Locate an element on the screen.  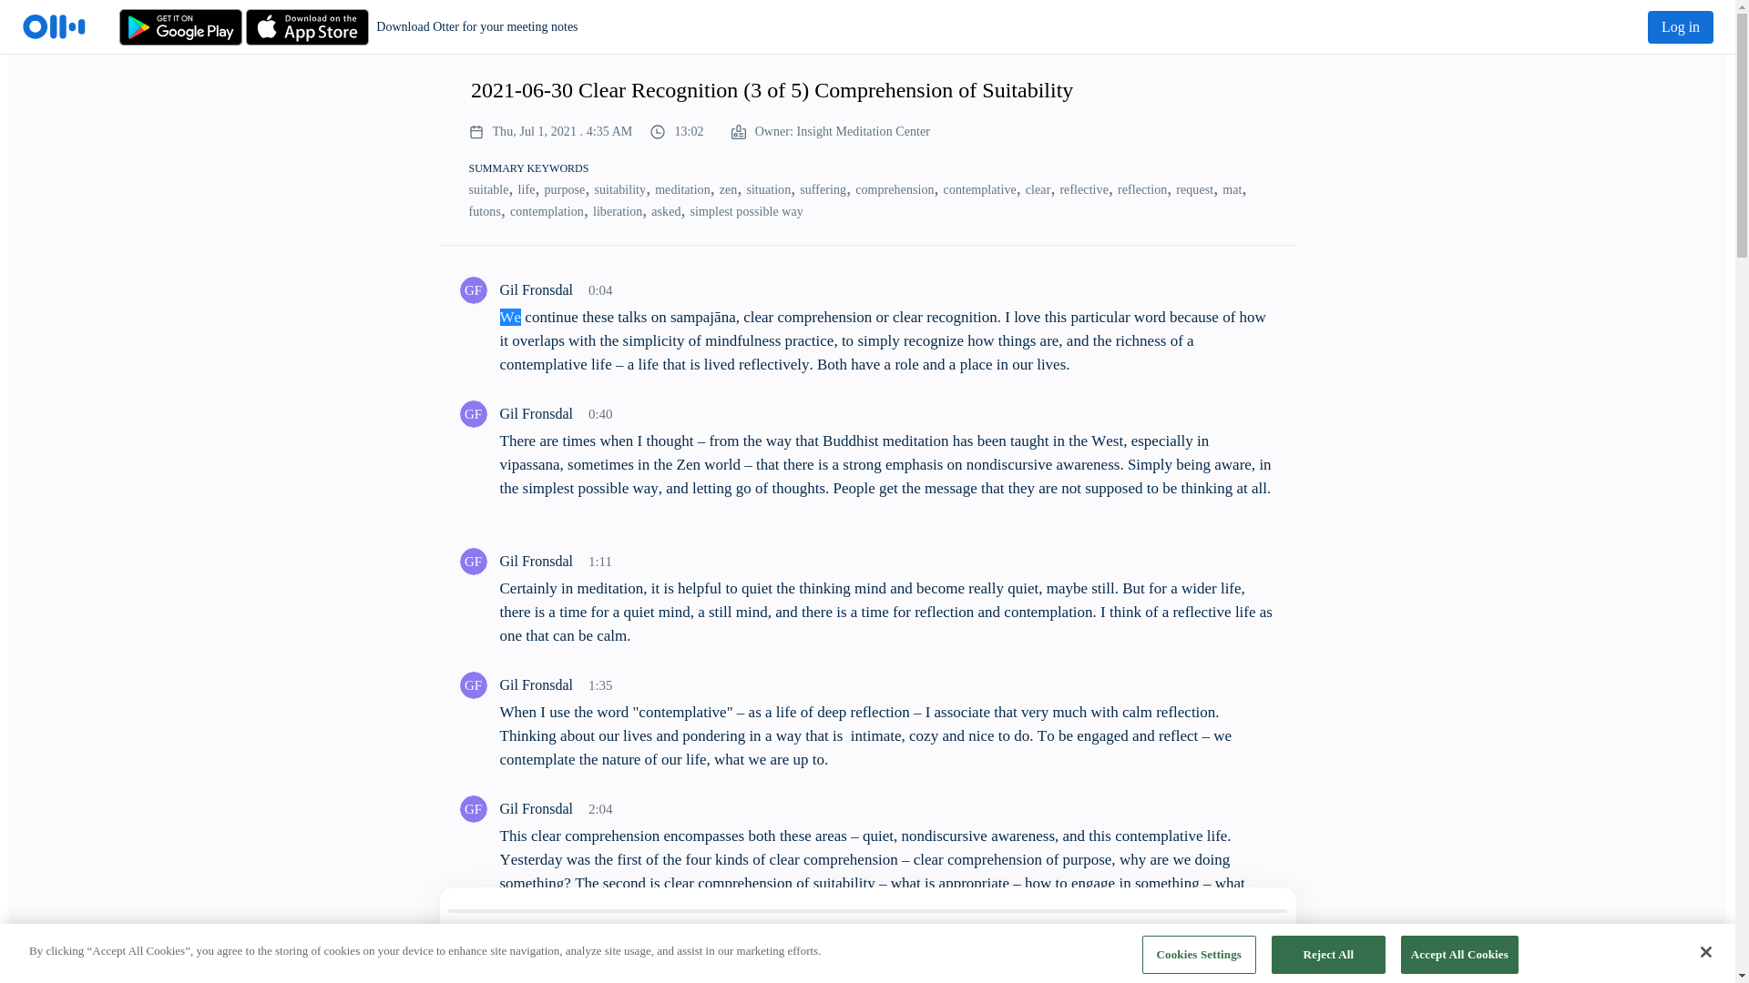
GF is located at coordinates (472, 289).